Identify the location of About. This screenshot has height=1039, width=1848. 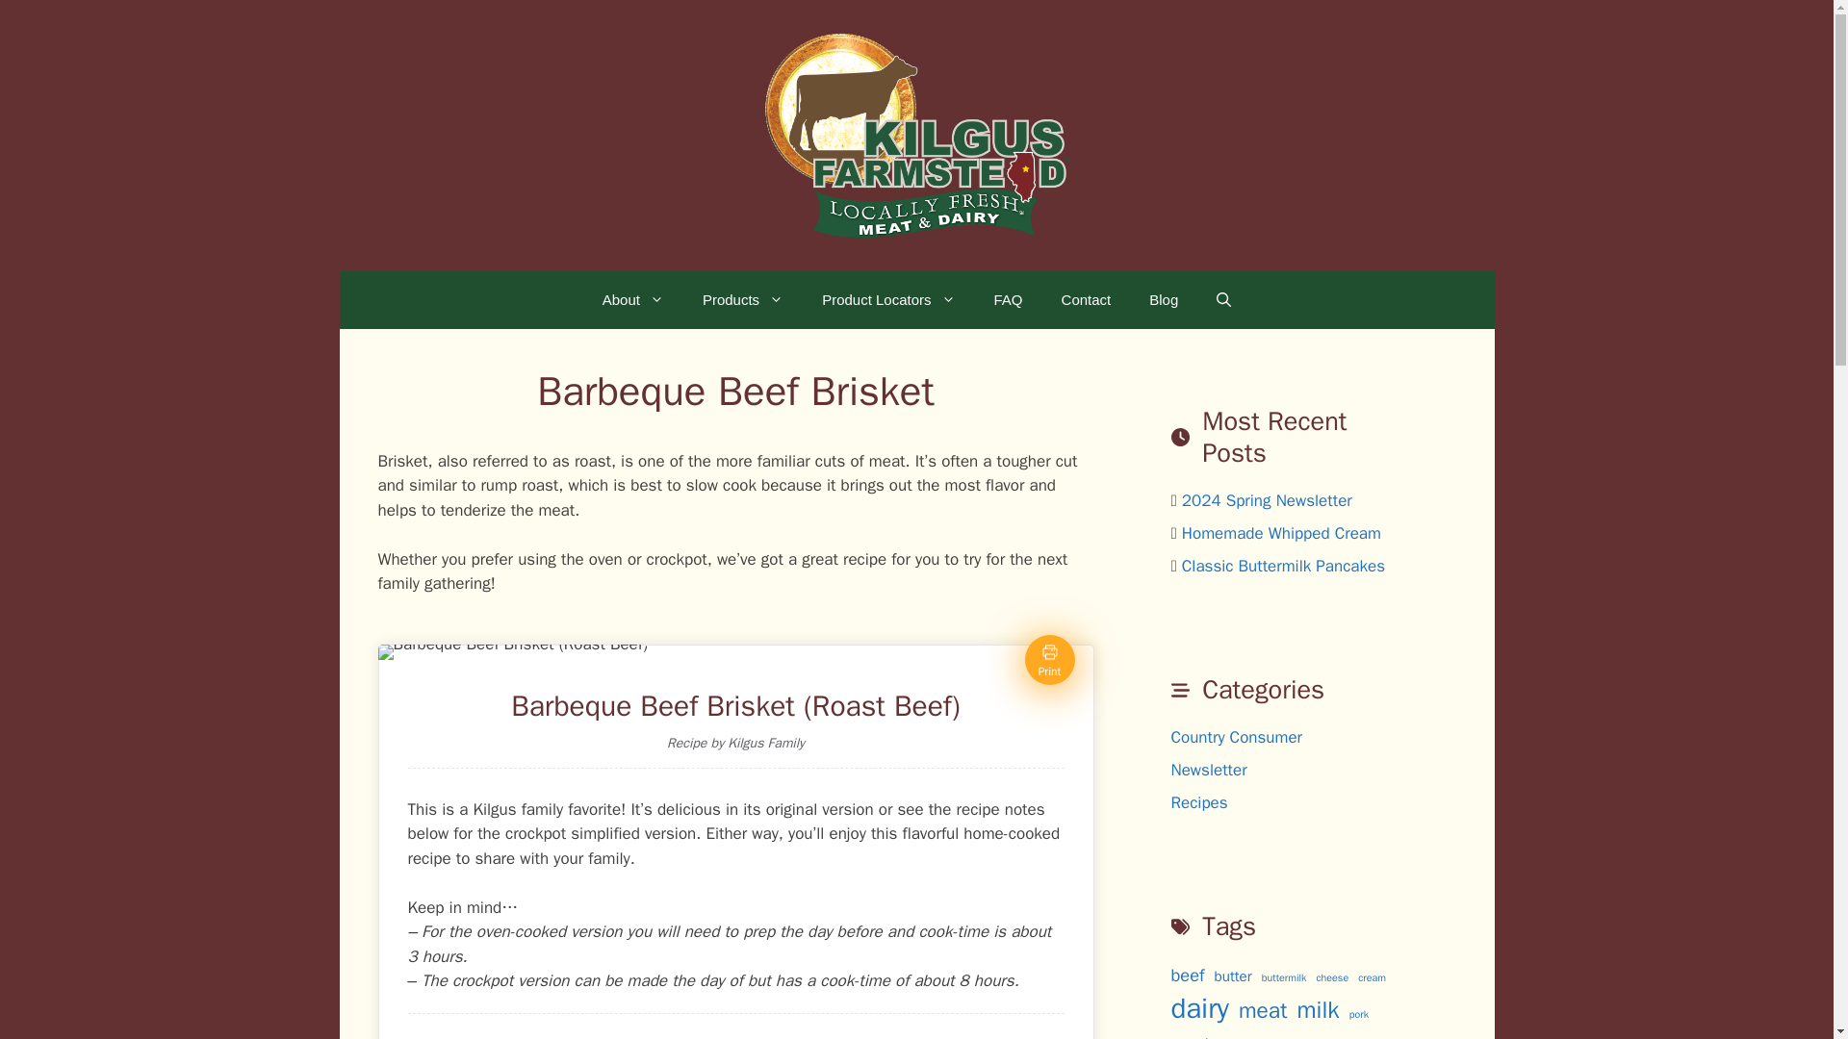
(633, 300).